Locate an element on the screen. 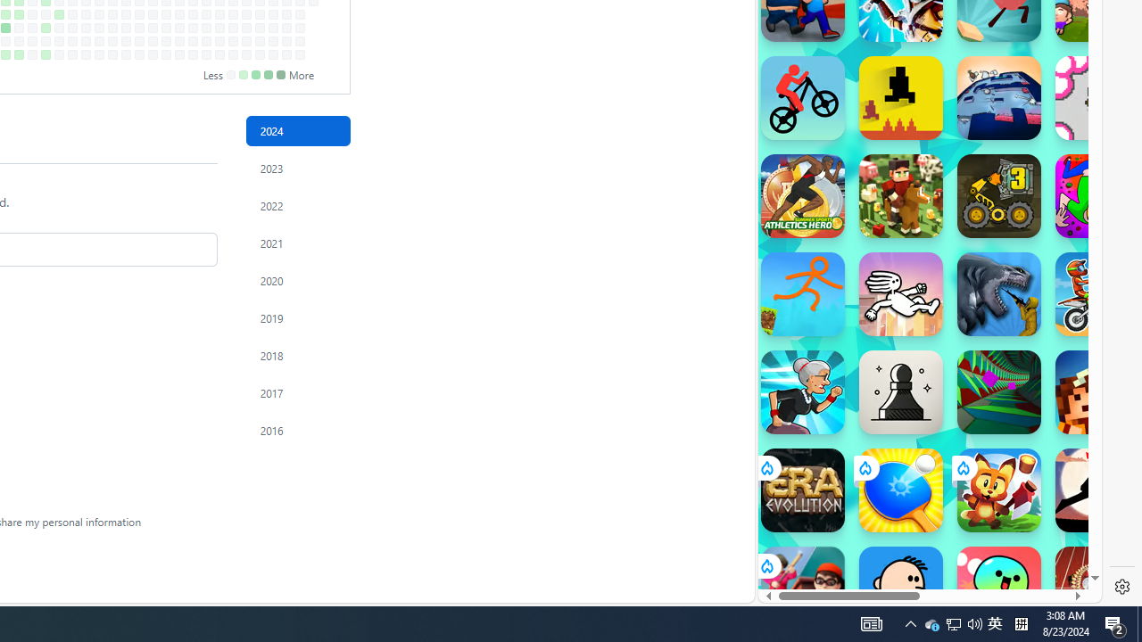 The image size is (1142, 642). Athletics Hero Athletics Hero is located at coordinates (803, 196).